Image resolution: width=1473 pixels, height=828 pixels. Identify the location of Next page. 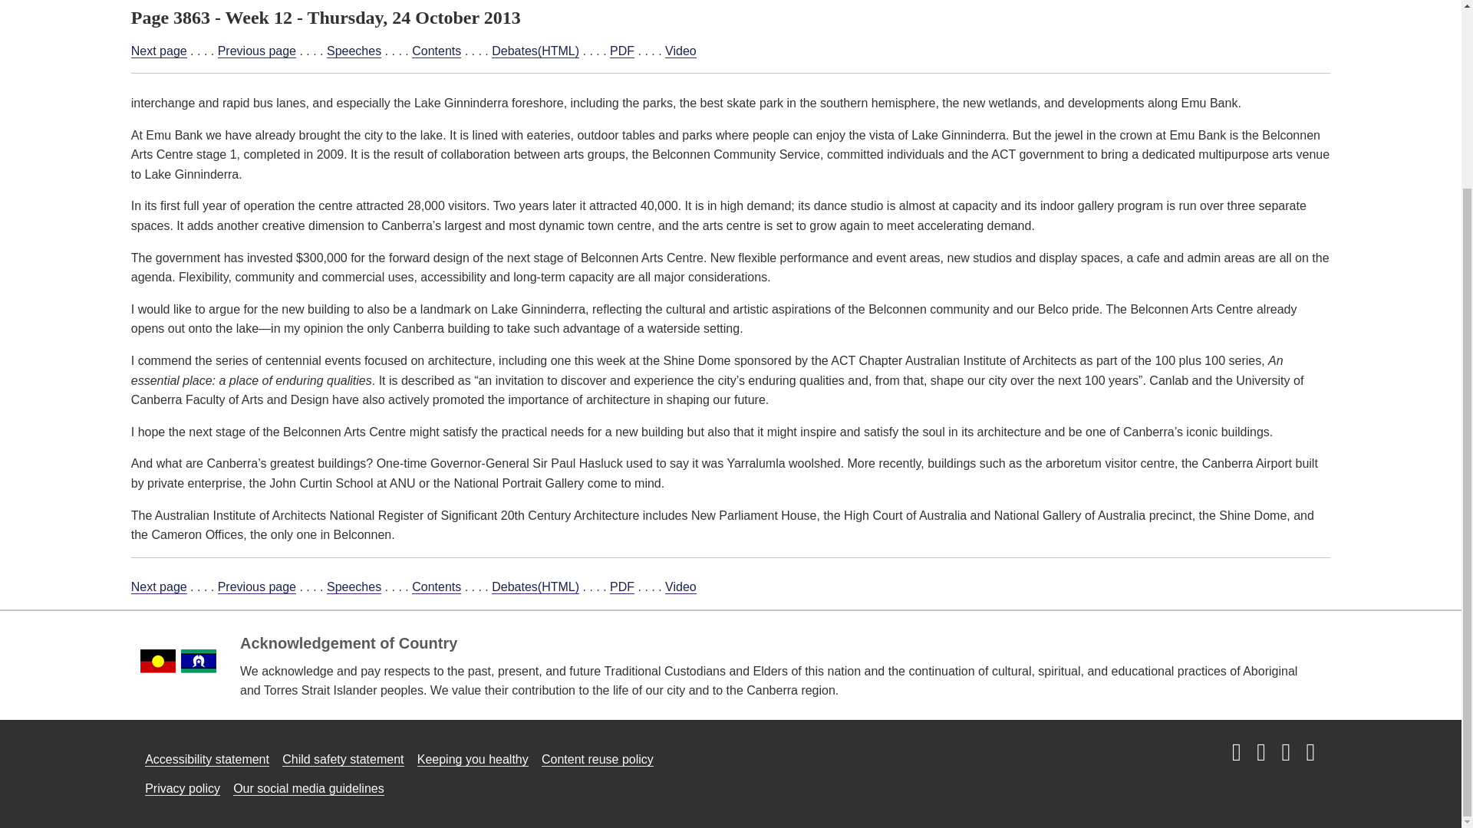
(158, 51).